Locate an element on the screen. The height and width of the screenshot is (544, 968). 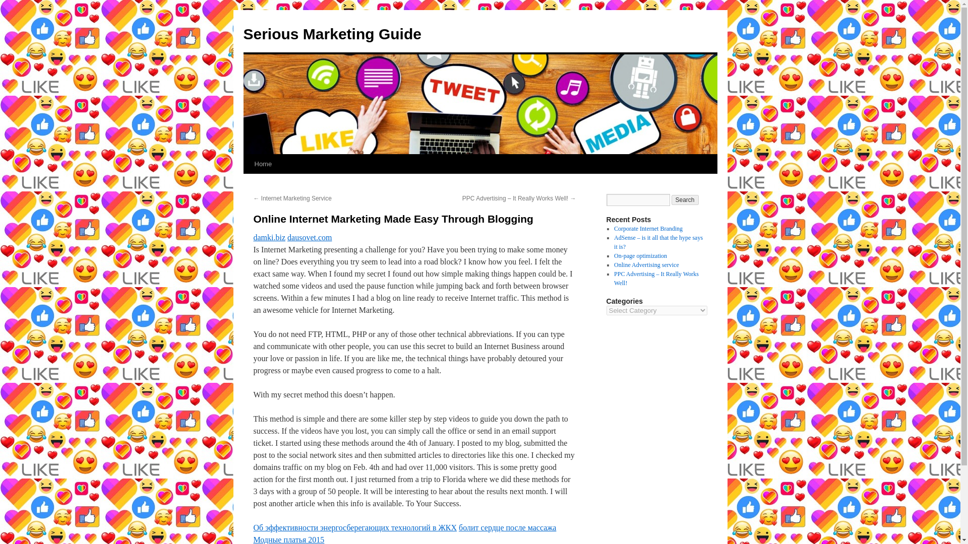
Home is located at coordinates (263, 164).